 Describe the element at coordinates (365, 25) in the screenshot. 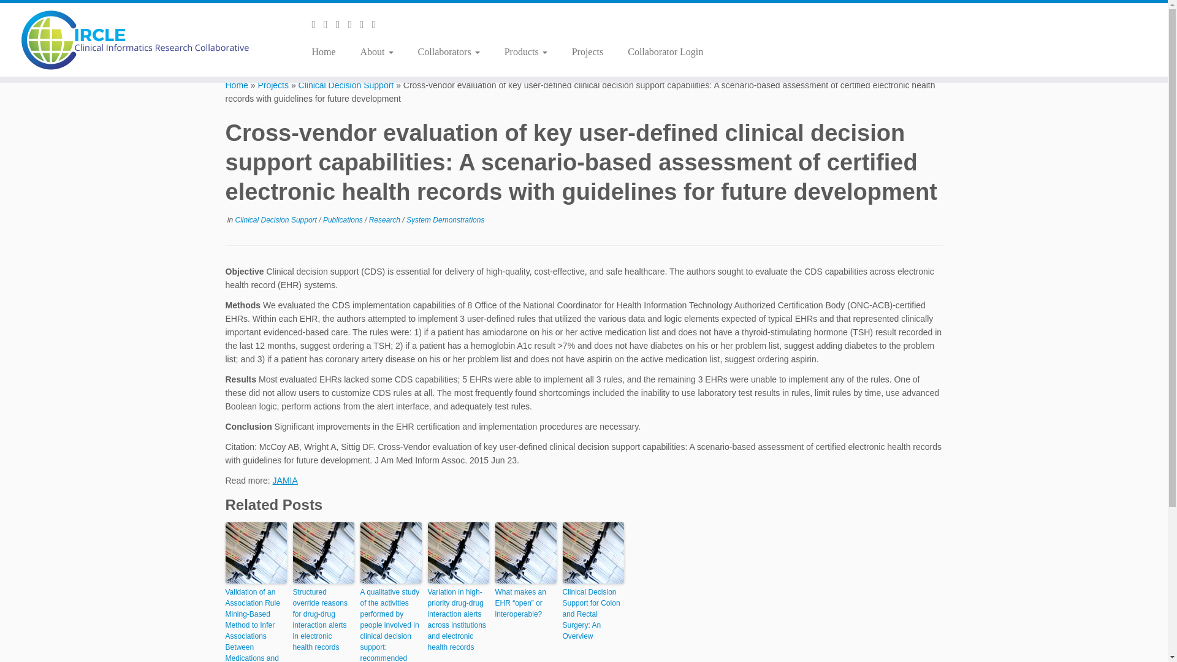

I see `Follow me on Youtube` at that location.